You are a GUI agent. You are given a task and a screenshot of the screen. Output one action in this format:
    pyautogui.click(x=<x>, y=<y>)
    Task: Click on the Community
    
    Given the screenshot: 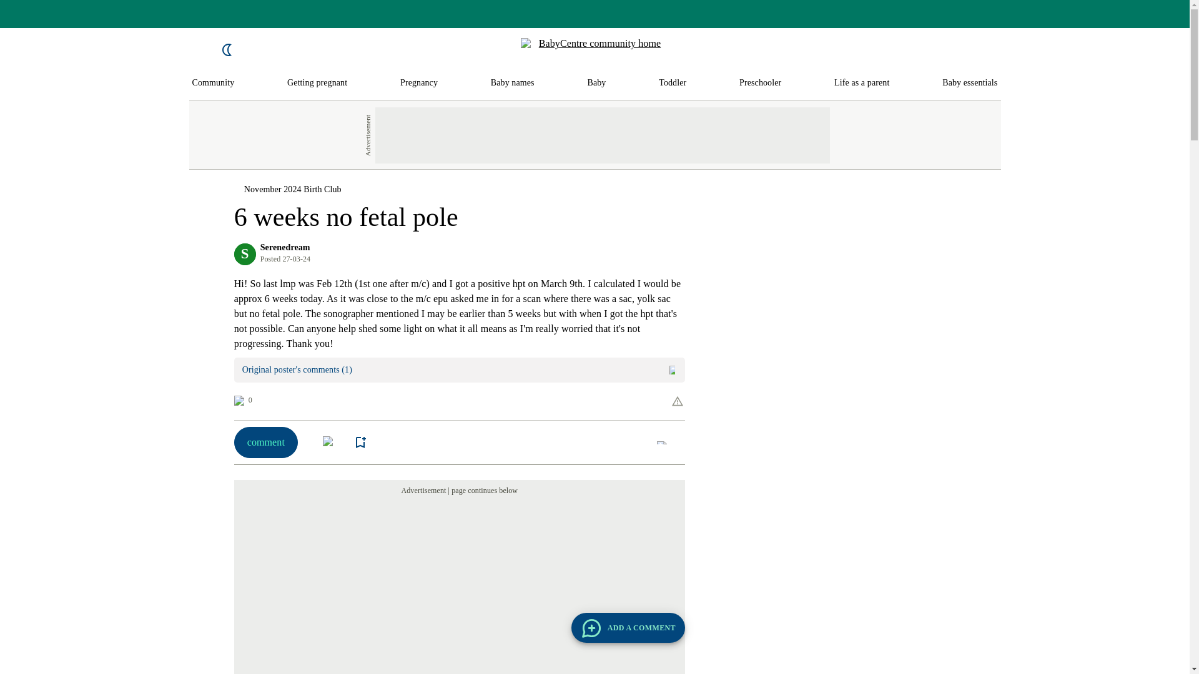 What is the action you would take?
    pyautogui.click(x=214, y=83)
    